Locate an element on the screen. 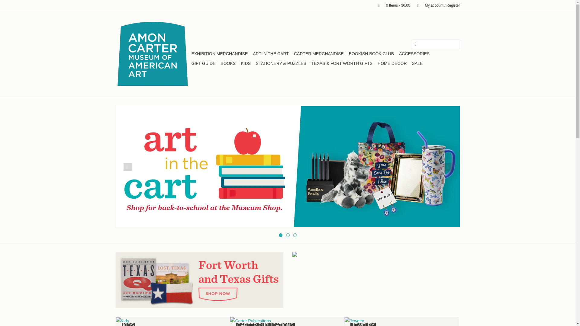  Cart is located at coordinates (391, 5).